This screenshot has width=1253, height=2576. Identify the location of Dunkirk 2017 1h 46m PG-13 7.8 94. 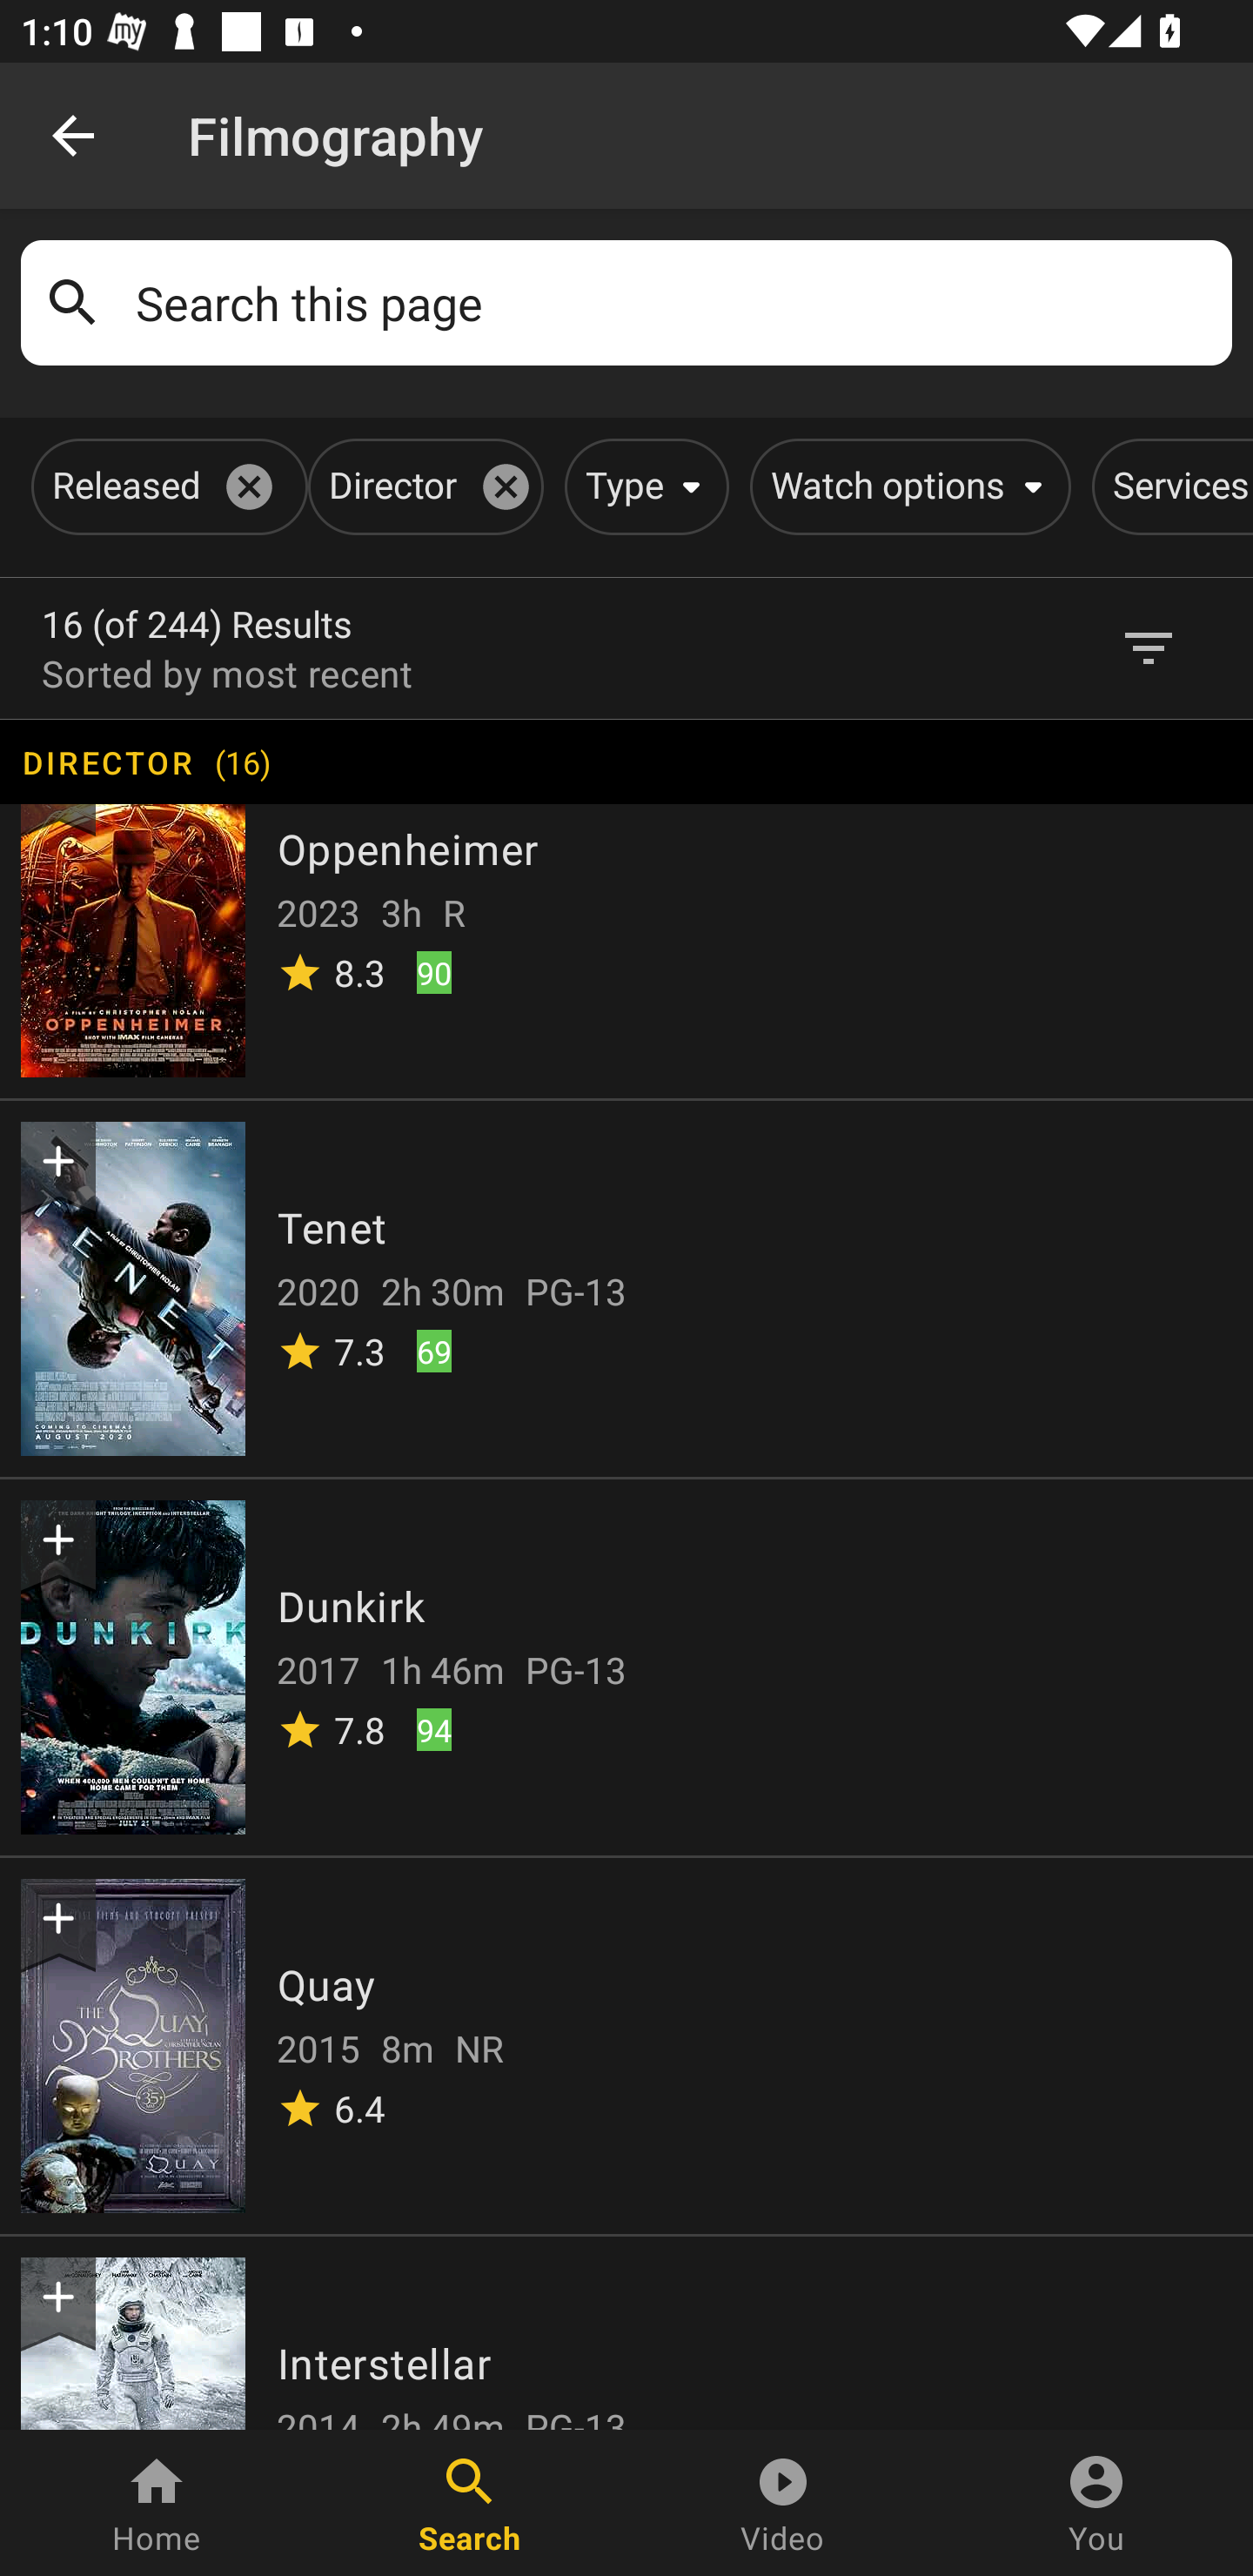
(626, 1666).